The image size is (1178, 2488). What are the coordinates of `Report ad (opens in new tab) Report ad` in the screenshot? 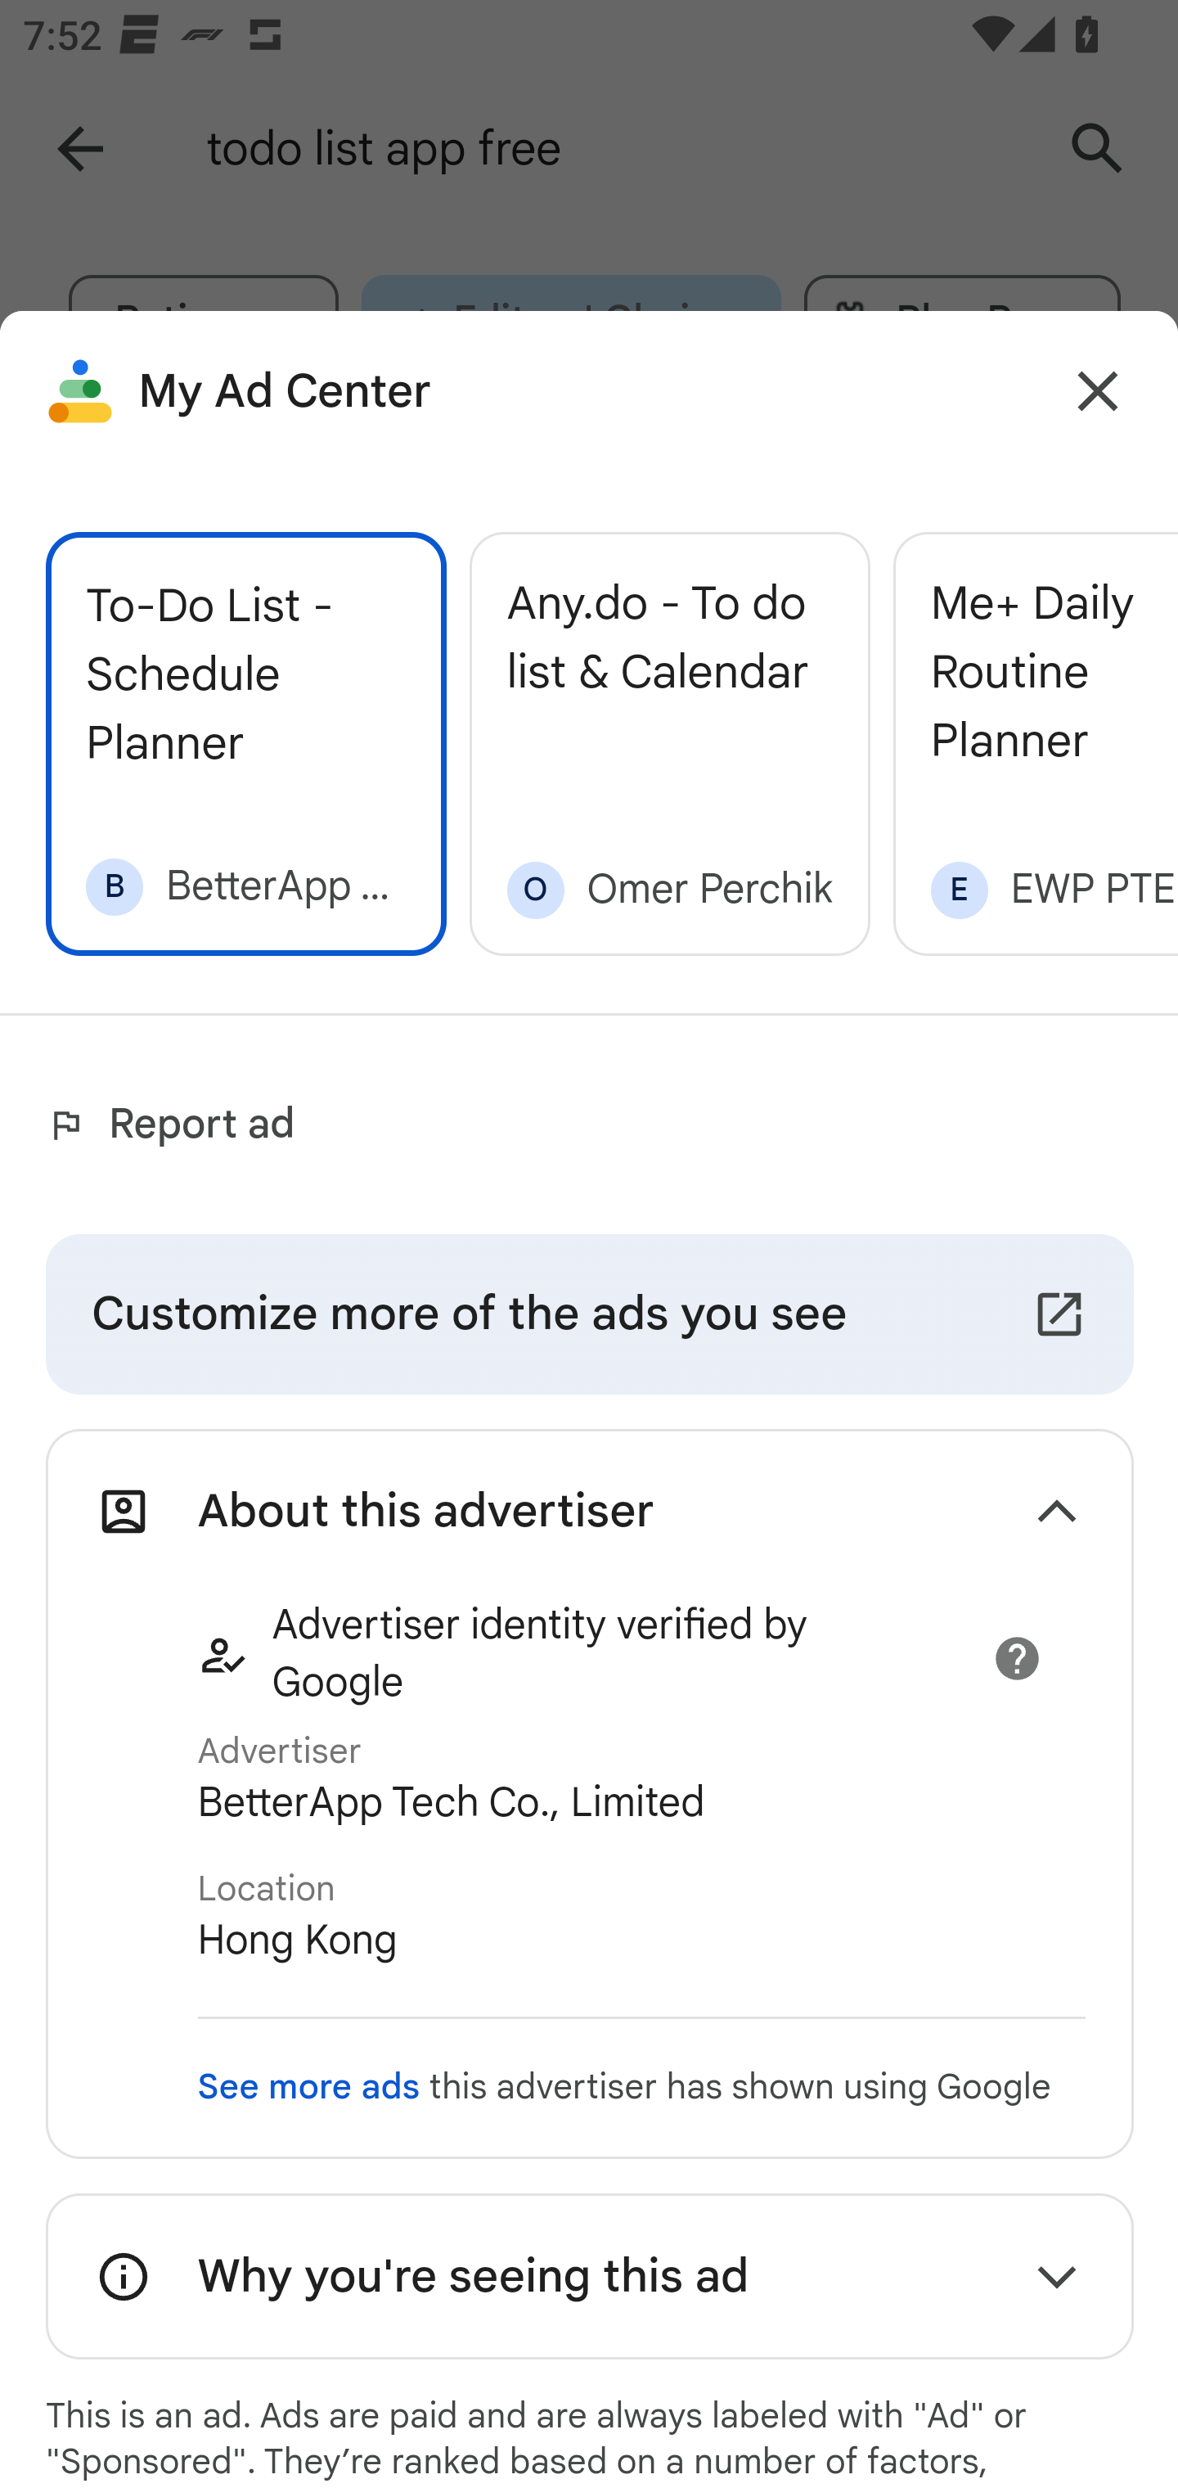 It's located at (178, 1125).